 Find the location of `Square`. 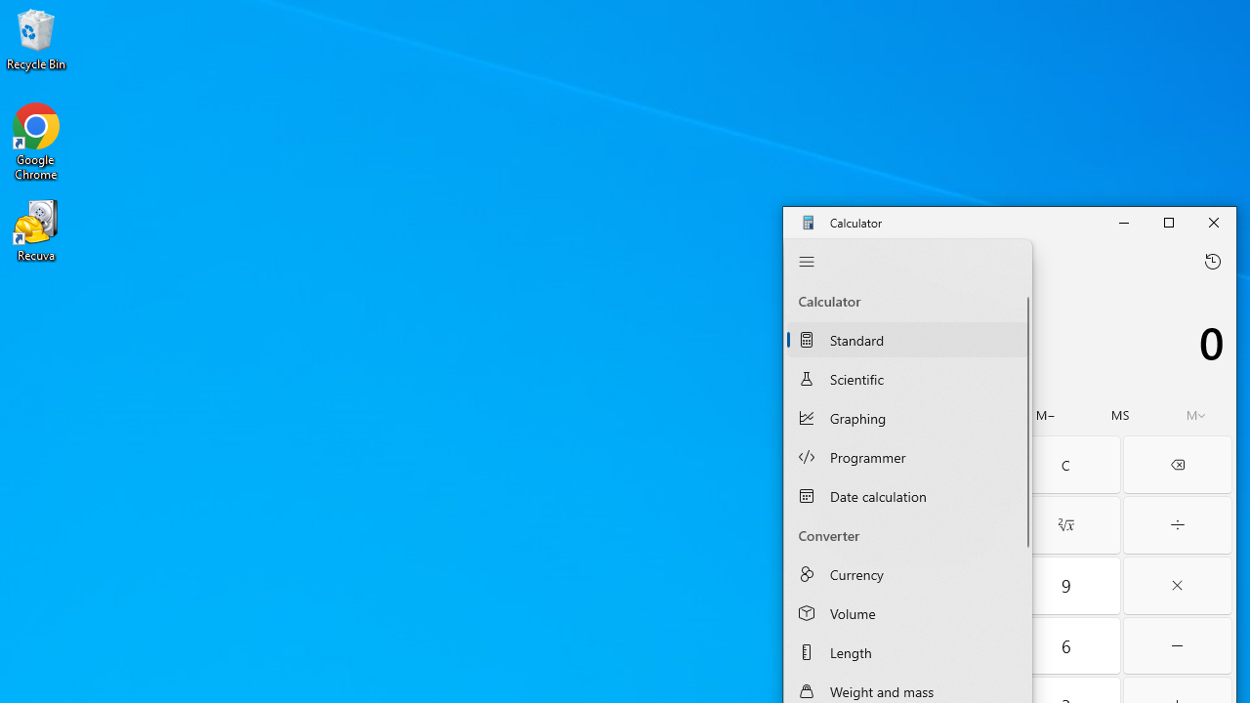

Square is located at coordinates (953, 525).